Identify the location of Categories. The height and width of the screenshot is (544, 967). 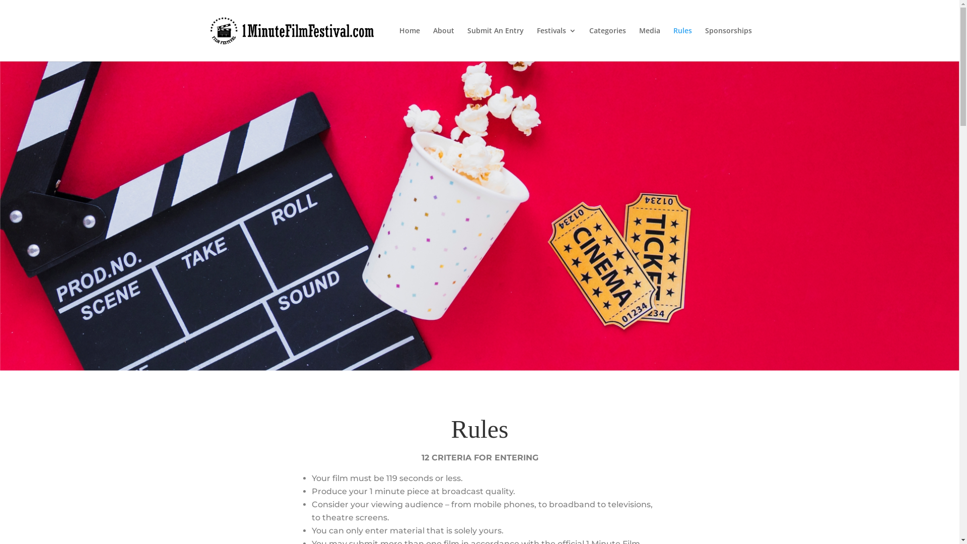
(607, 44).